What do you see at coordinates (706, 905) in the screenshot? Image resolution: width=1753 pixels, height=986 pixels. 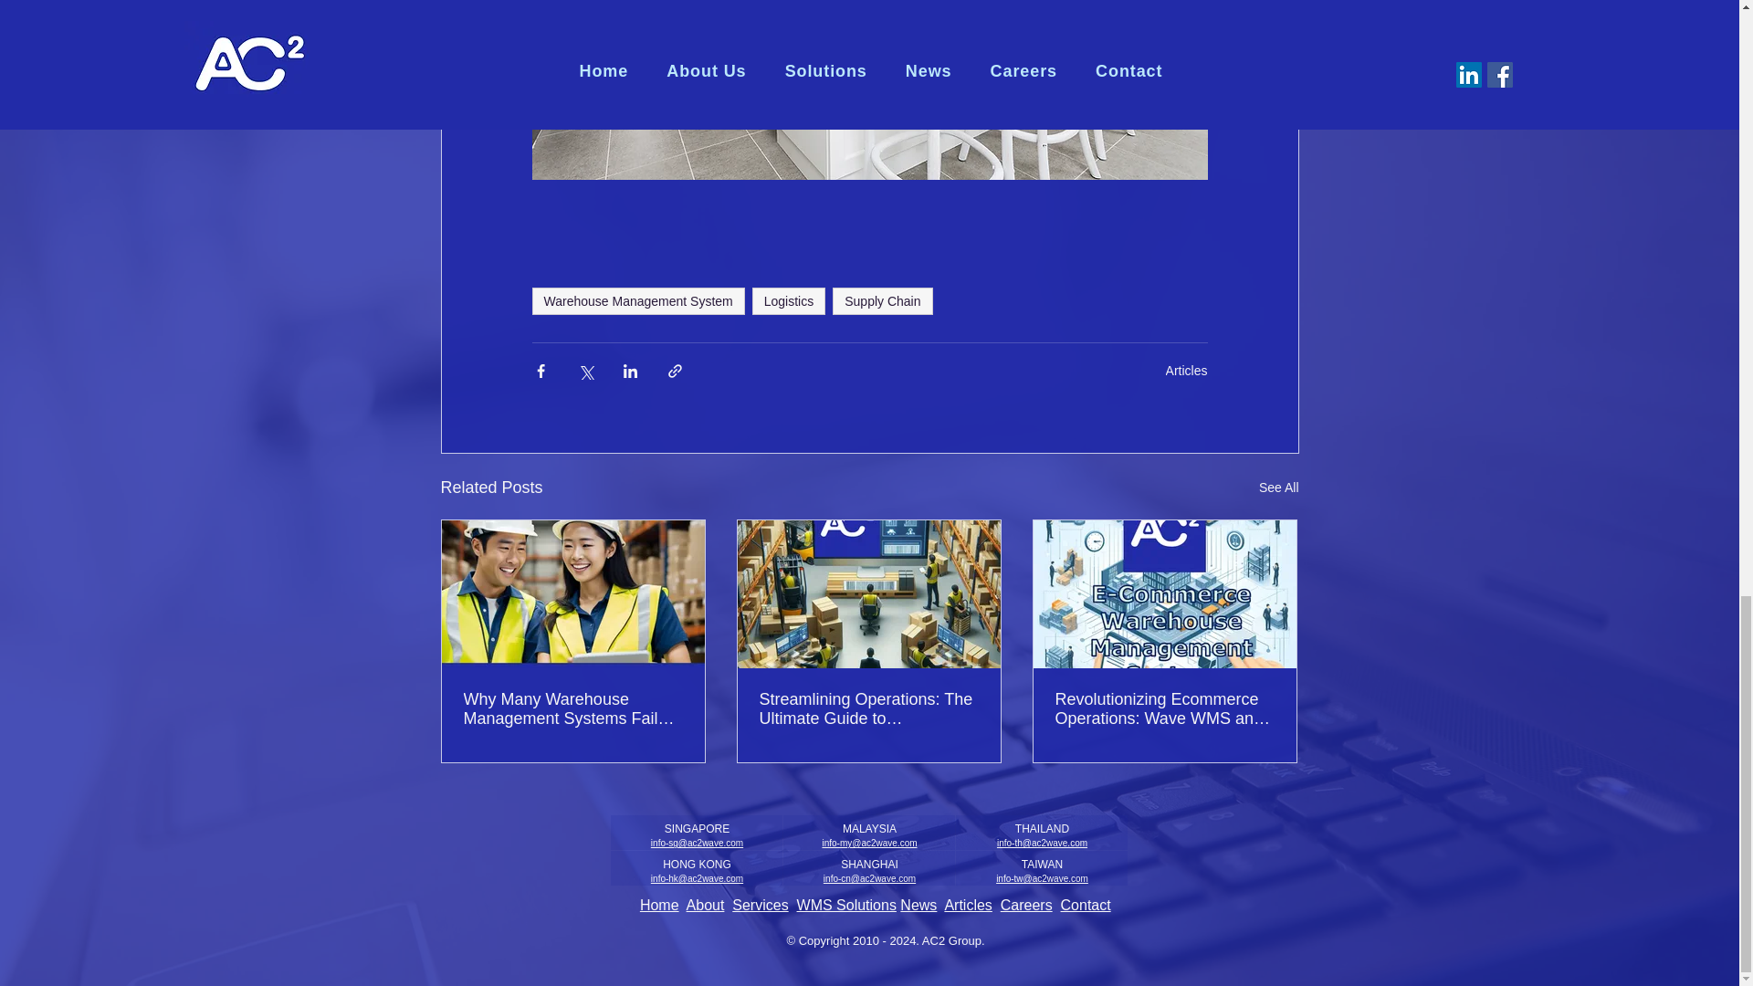 I see `About` at bounding box center [706, 905].